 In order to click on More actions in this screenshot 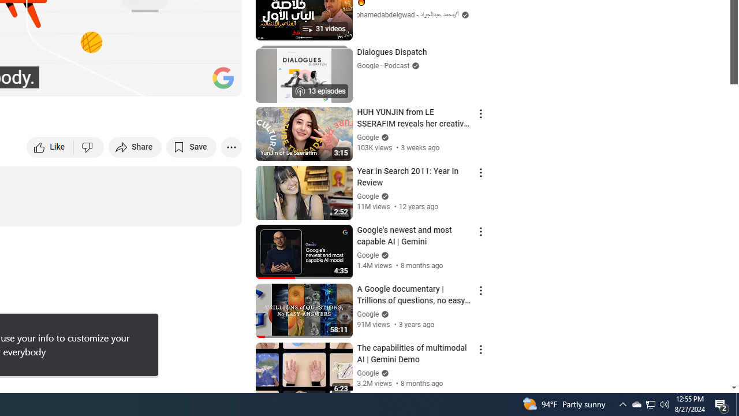, I will do `click(231, 147)`.